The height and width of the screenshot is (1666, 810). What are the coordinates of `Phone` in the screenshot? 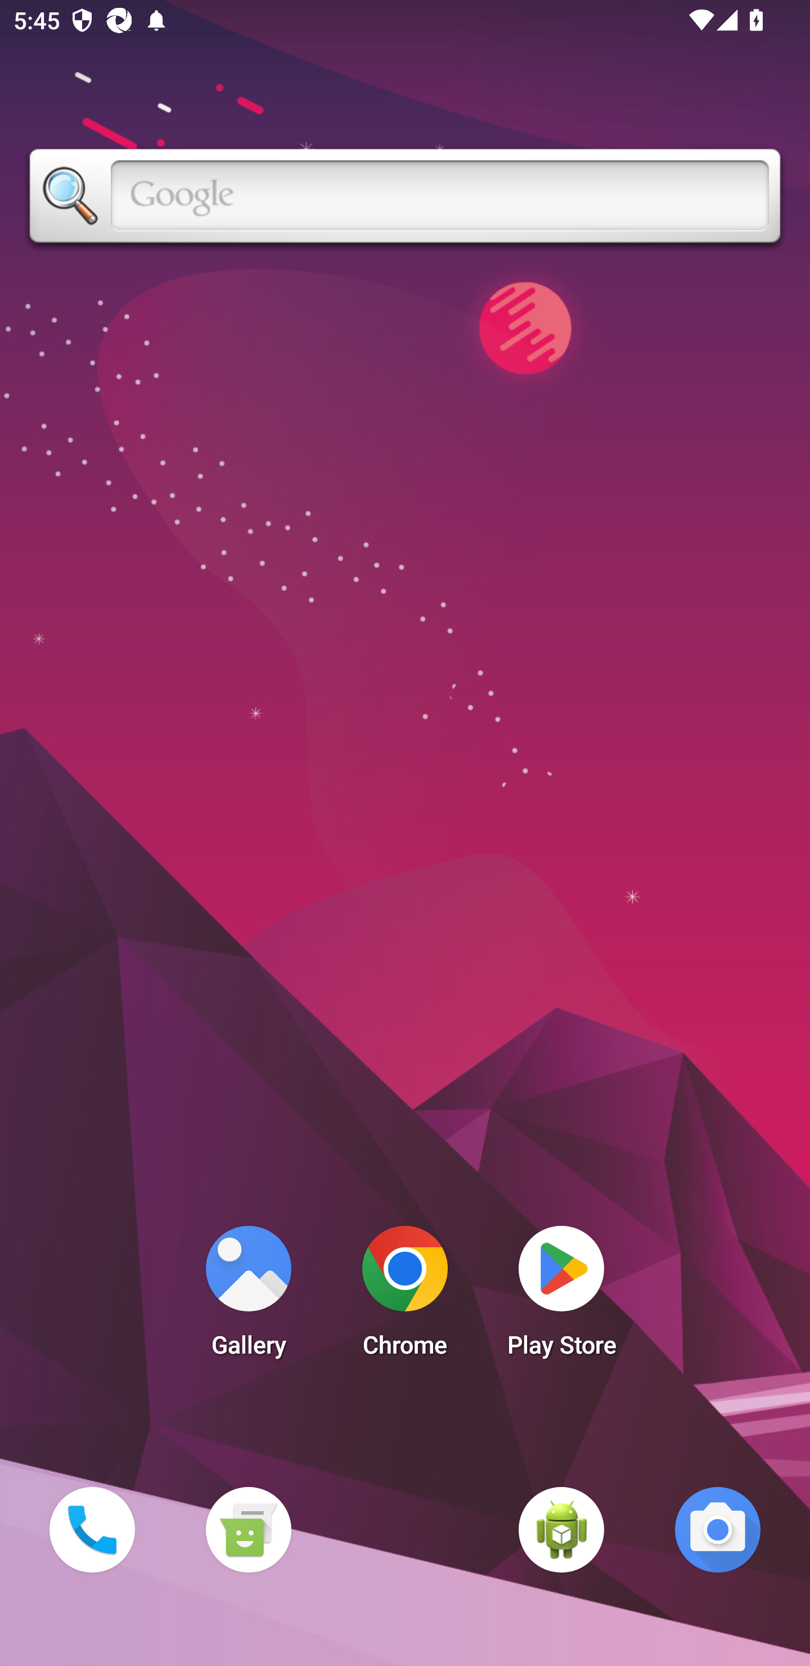 It's located at (92, 1529).